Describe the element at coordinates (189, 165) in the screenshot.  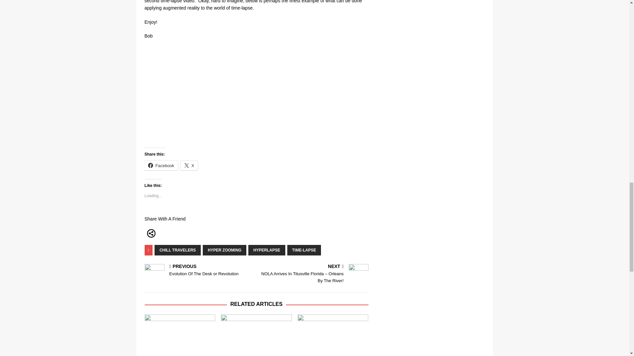
I see `X` at that location.